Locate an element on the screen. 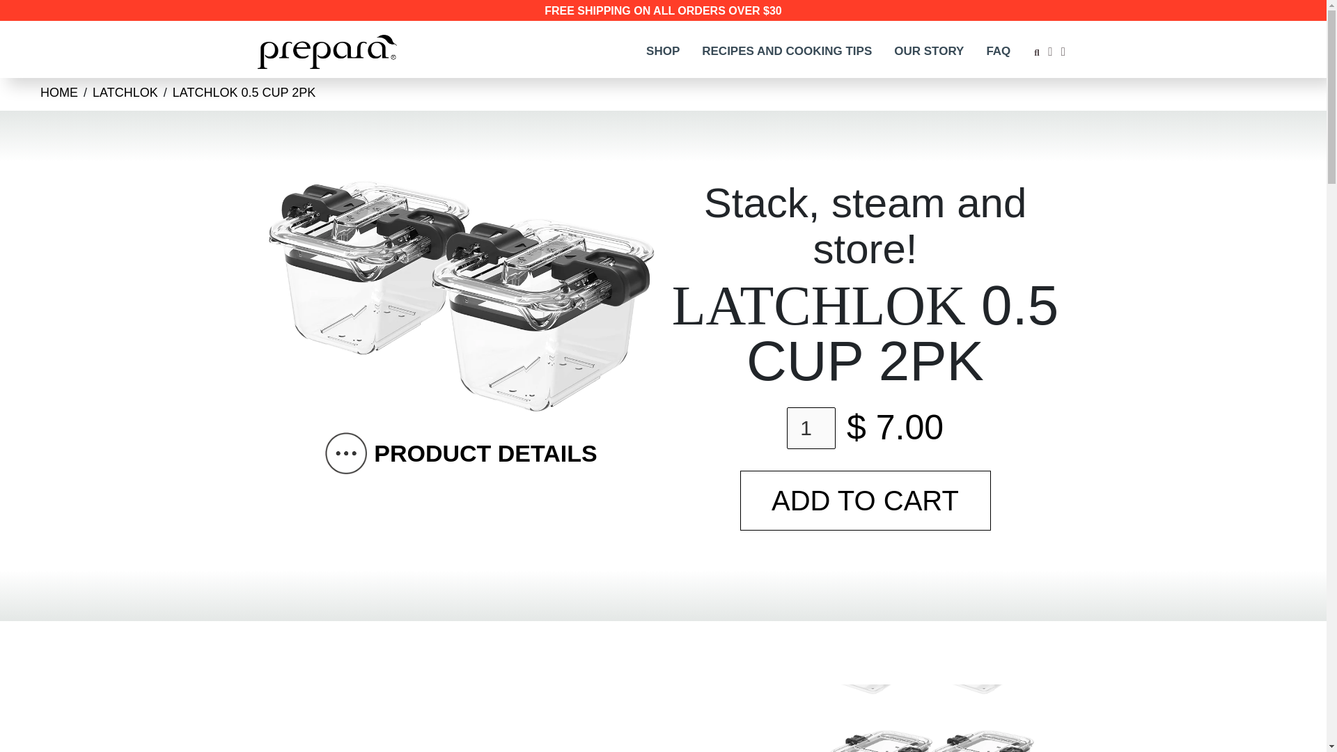 This screenshot has height=752, width=1337. 1 is located at coordinates (811, 428).